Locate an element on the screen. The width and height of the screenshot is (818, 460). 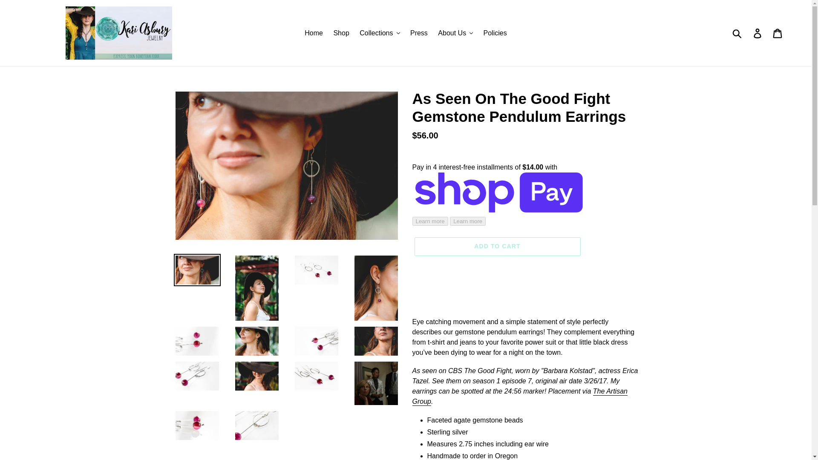
Log in is located at coordinates (758, 33).